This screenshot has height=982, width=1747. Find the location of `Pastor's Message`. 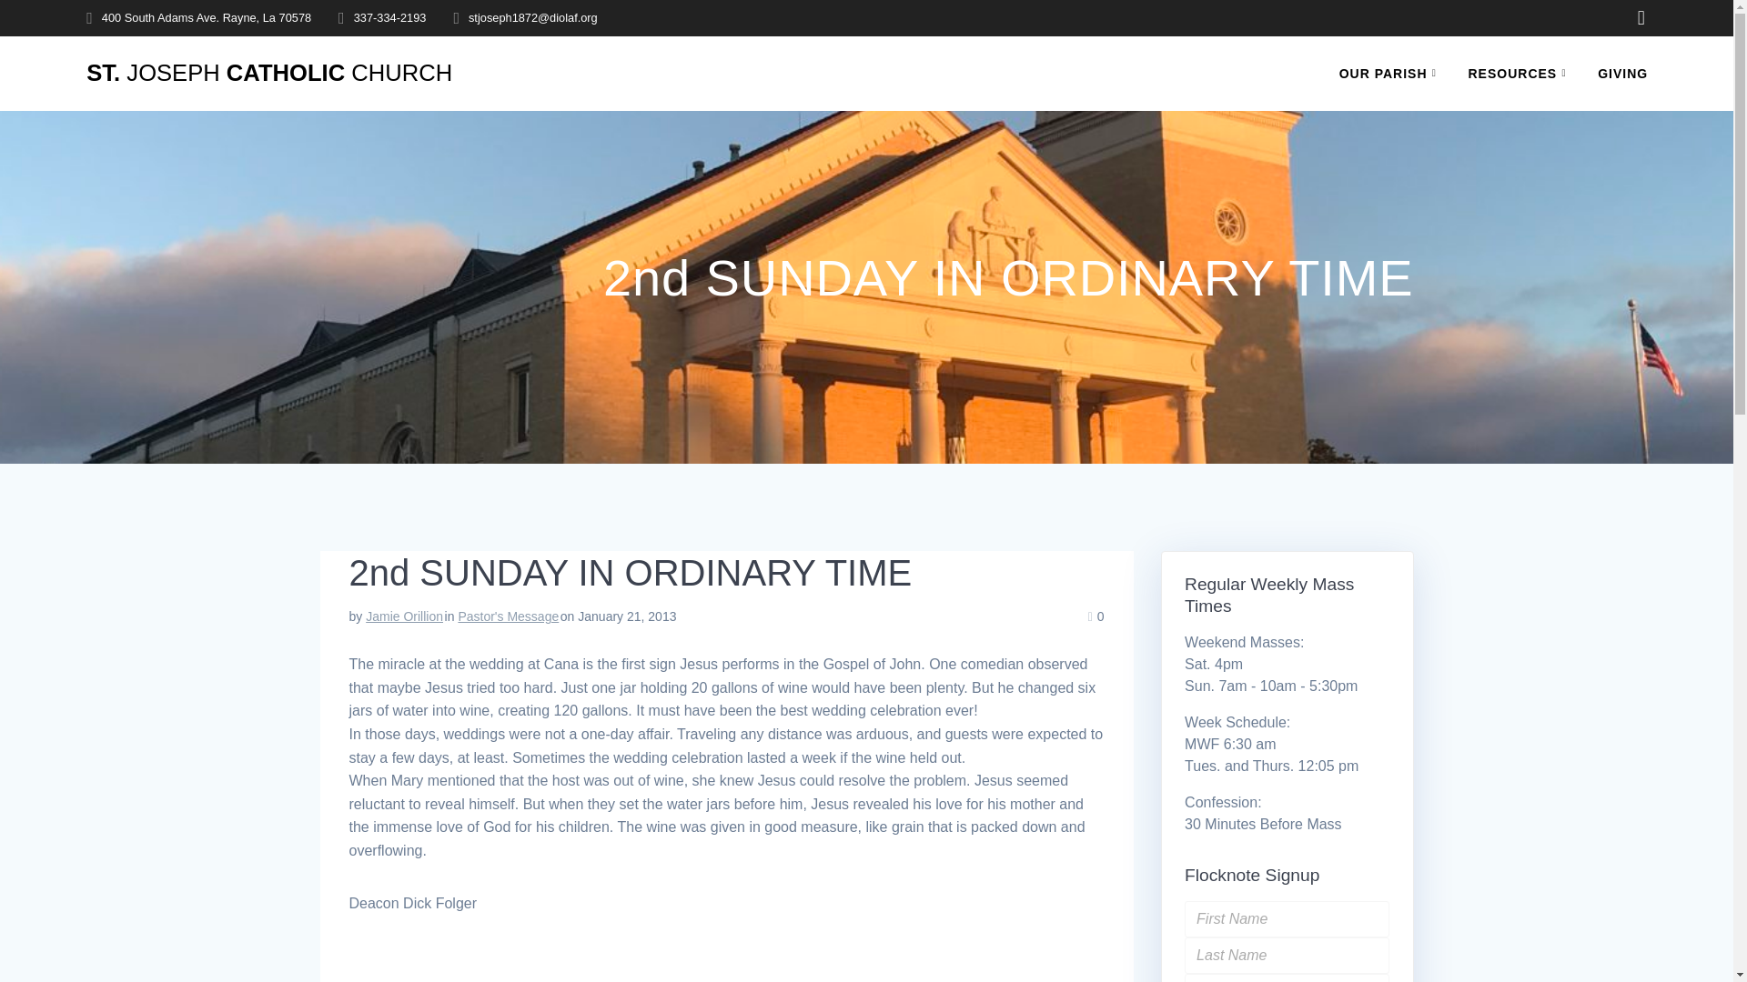

Pastor's Message is located at coordinates (508, 616).